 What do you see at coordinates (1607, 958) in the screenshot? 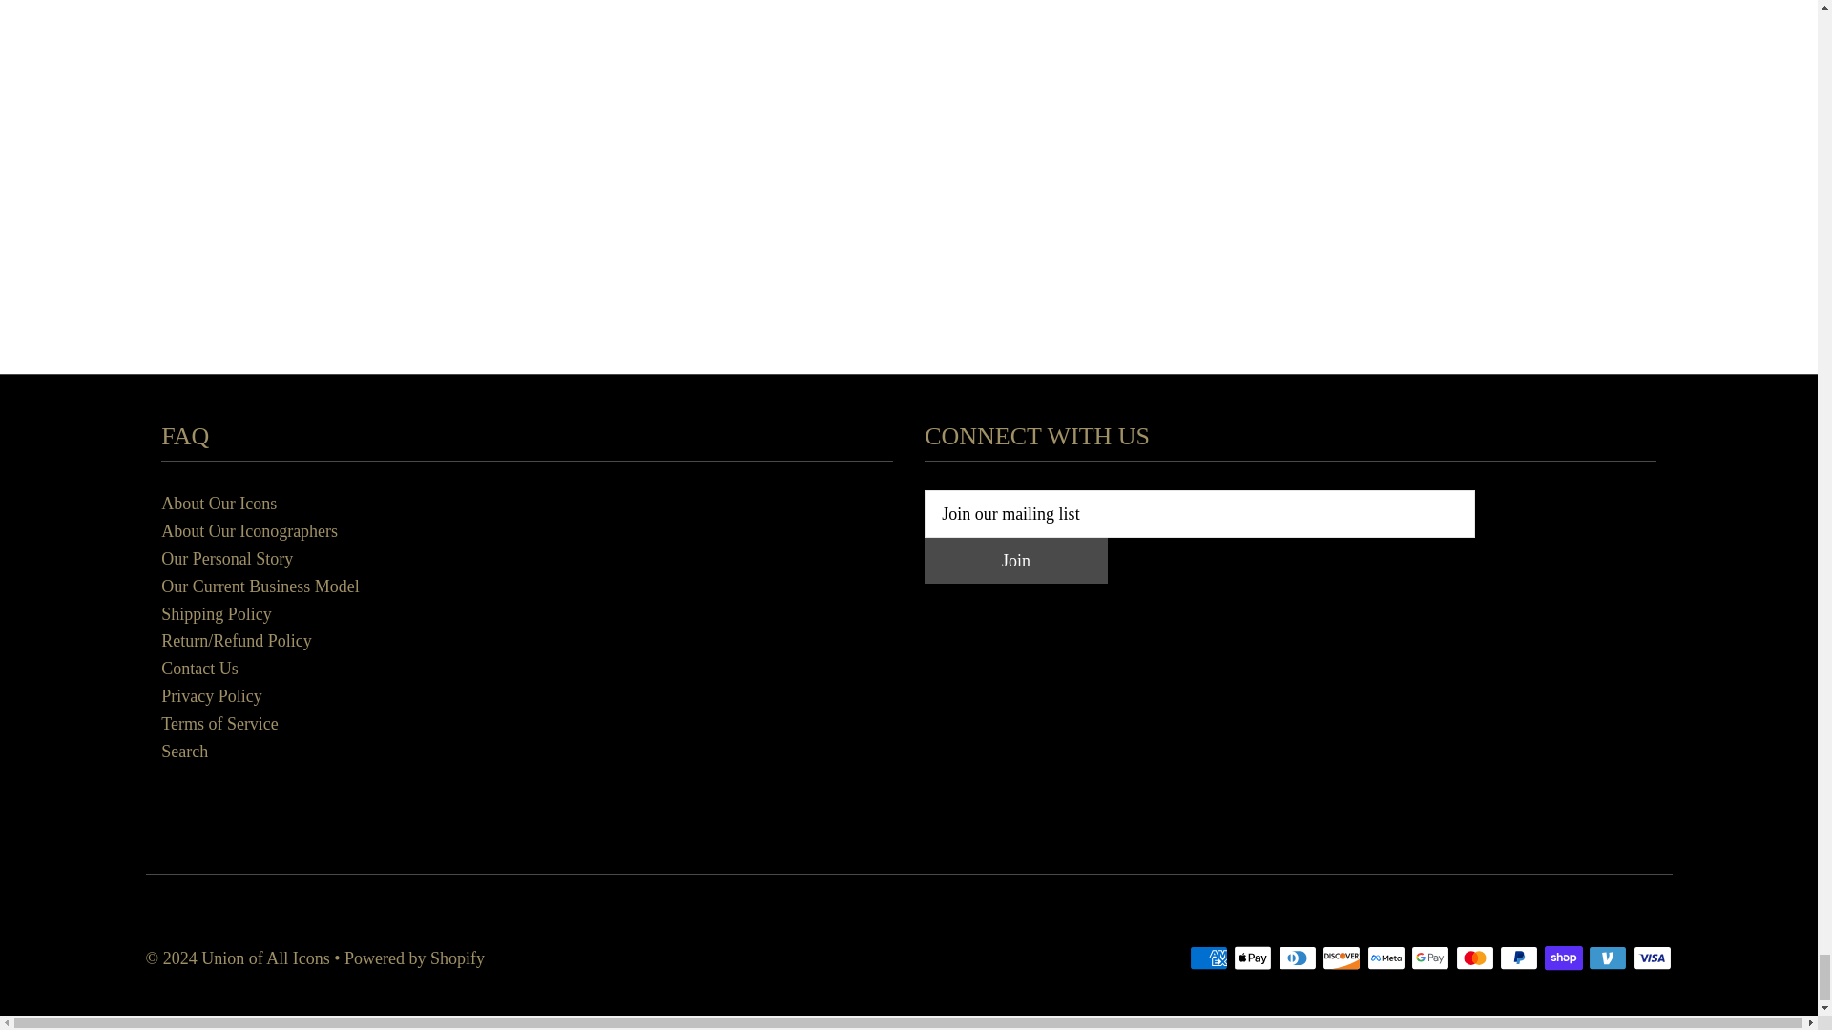
I see `Venmo` at bounding box center [1607, 958].